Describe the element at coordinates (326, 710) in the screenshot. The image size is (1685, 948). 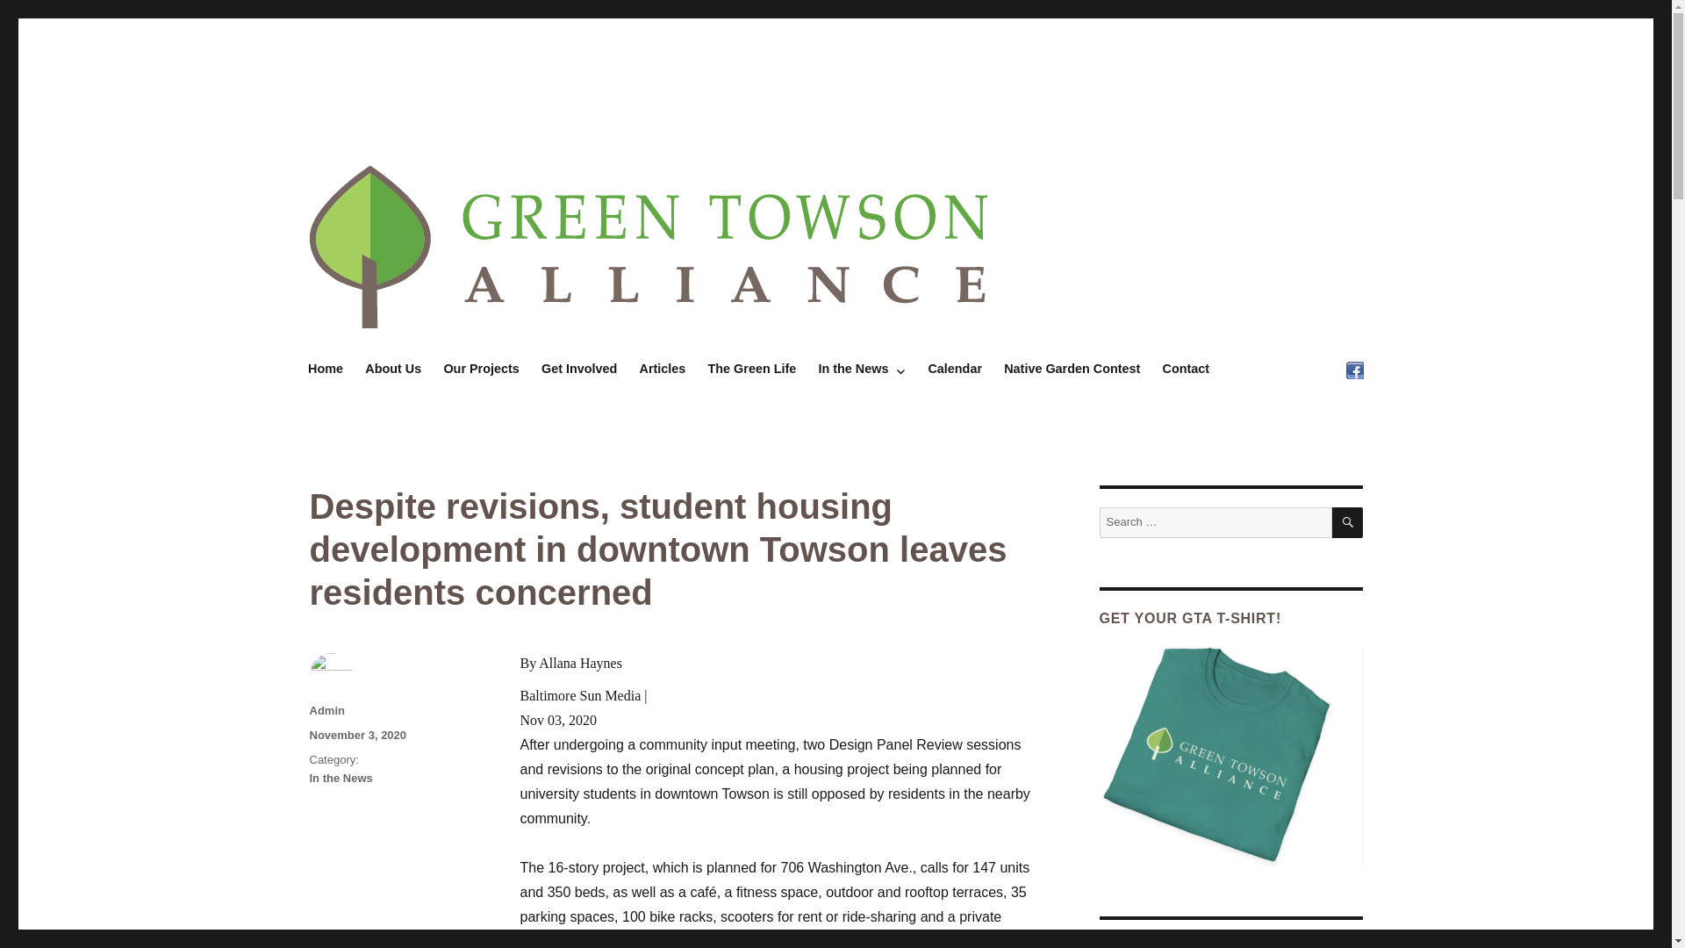
I see `Admin` at that location.